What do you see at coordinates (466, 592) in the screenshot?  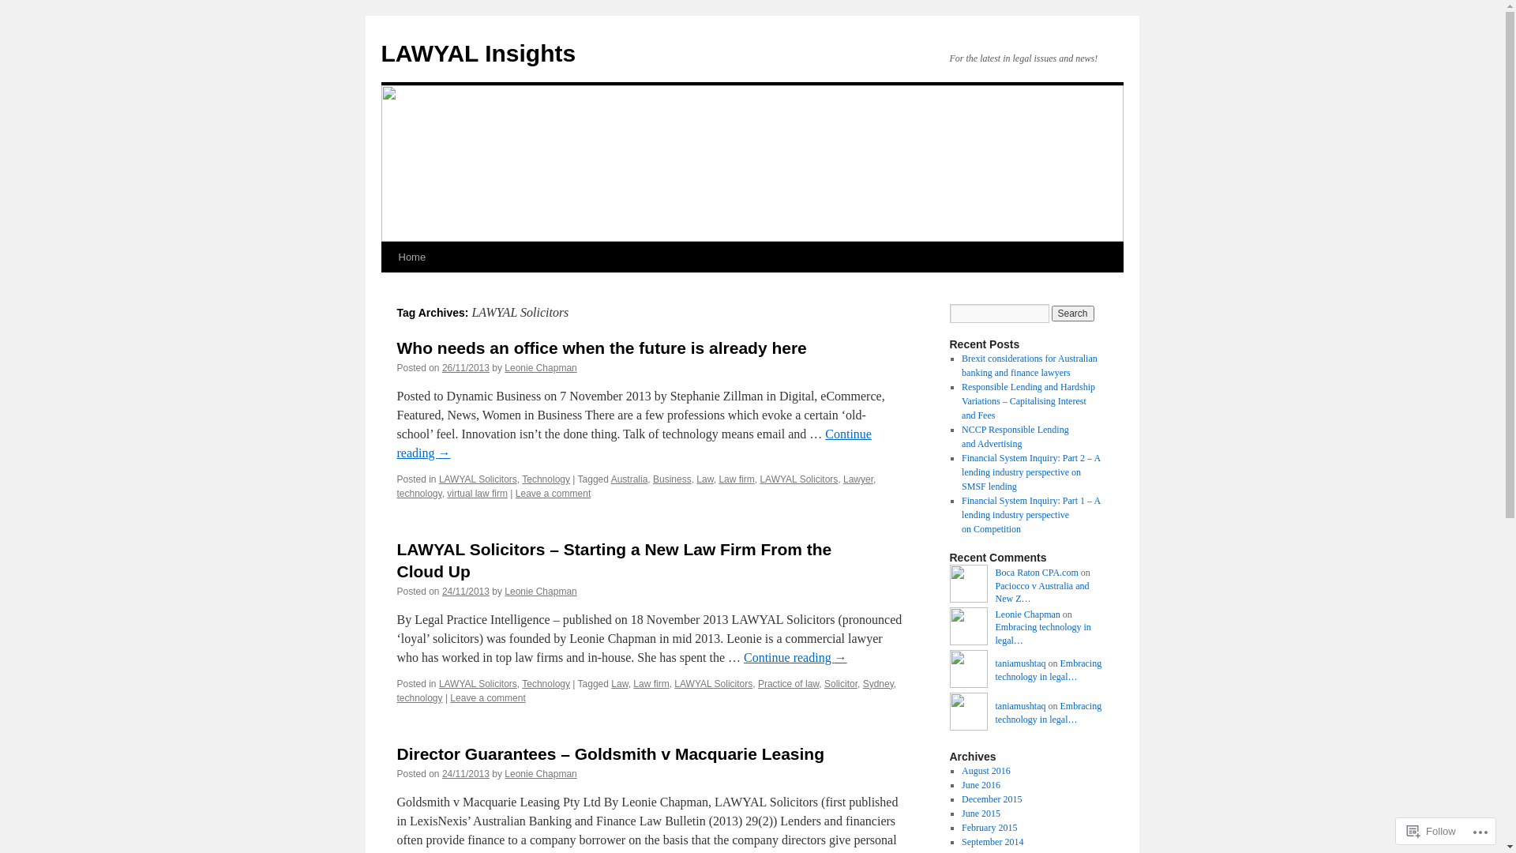 I see `24/11/2013` at bounding box center [466, 592].